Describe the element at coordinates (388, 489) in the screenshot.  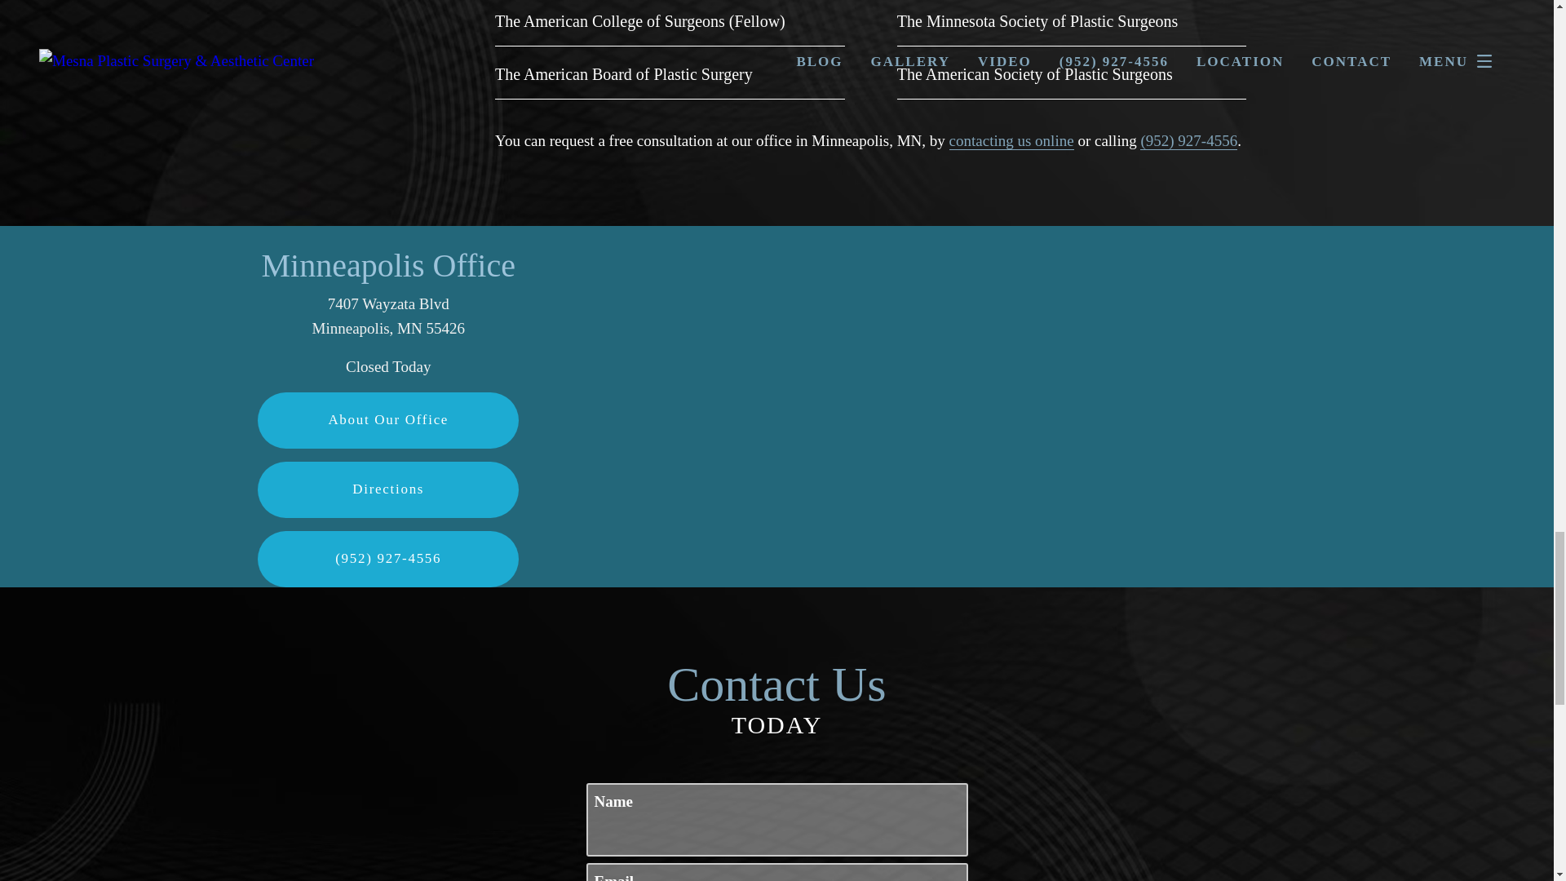
I see `Directions` at that location.